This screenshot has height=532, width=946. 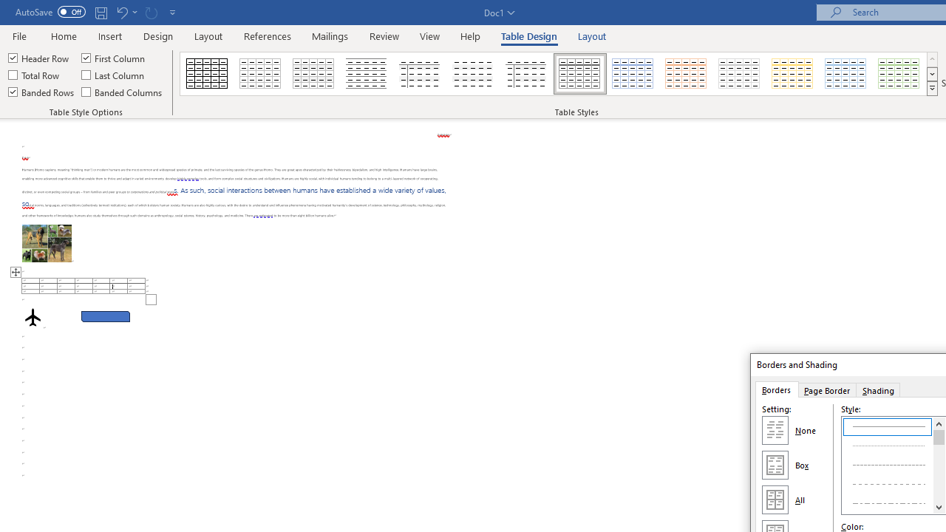 I want to click on Plain Table 2, so click(x=367, y=74).